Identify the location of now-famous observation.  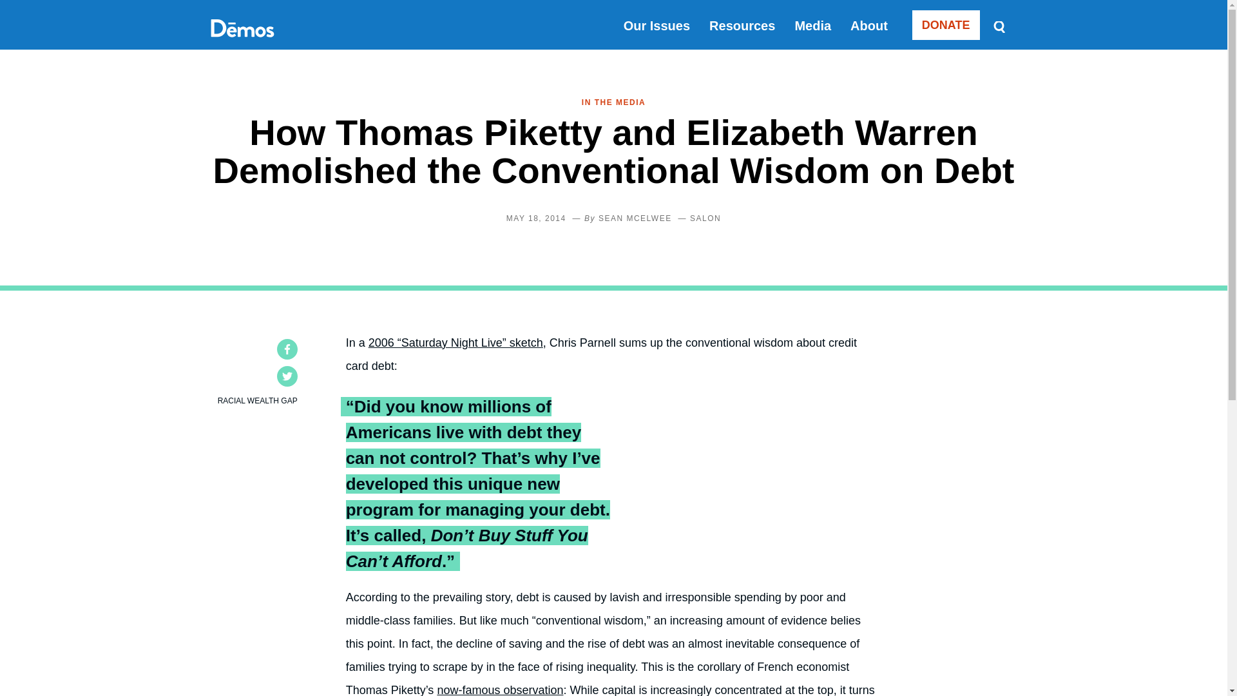
(499, 690).